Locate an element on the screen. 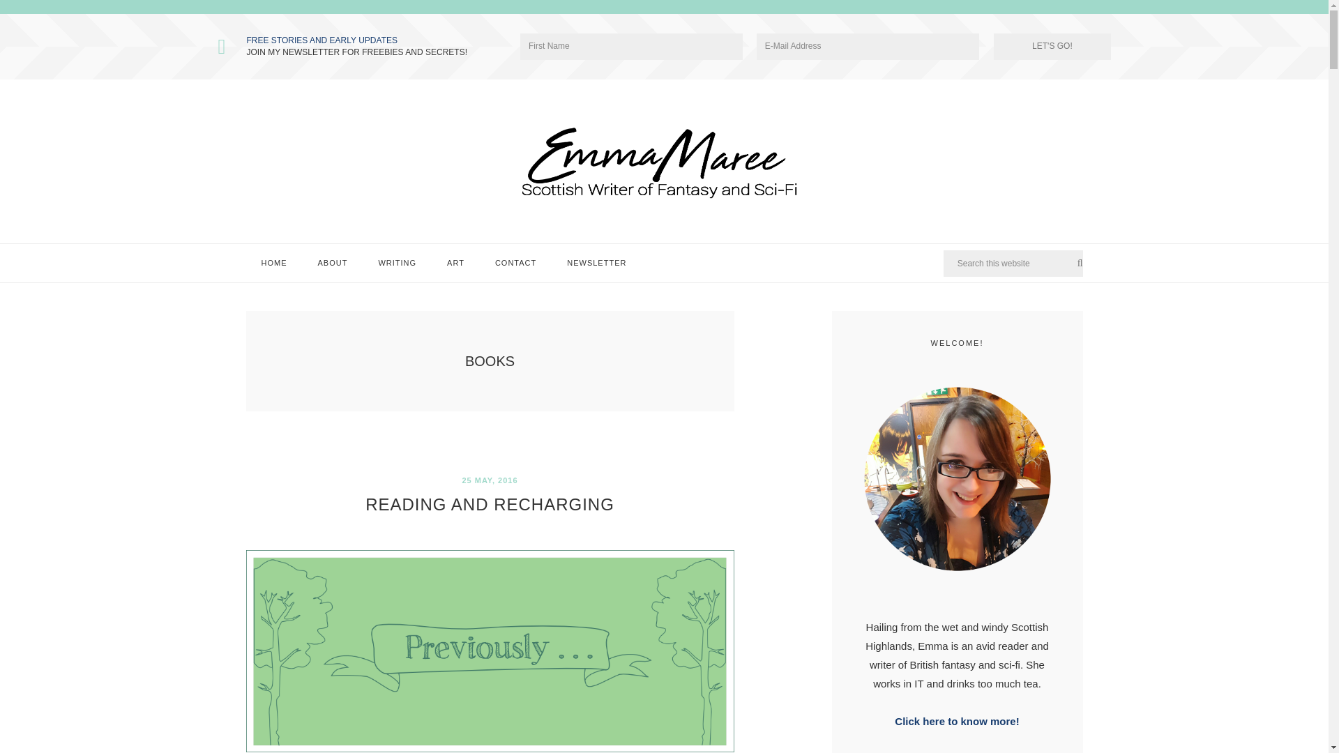 The image size is (1339, 753). ABOUT is located at coordinates (332, 263).